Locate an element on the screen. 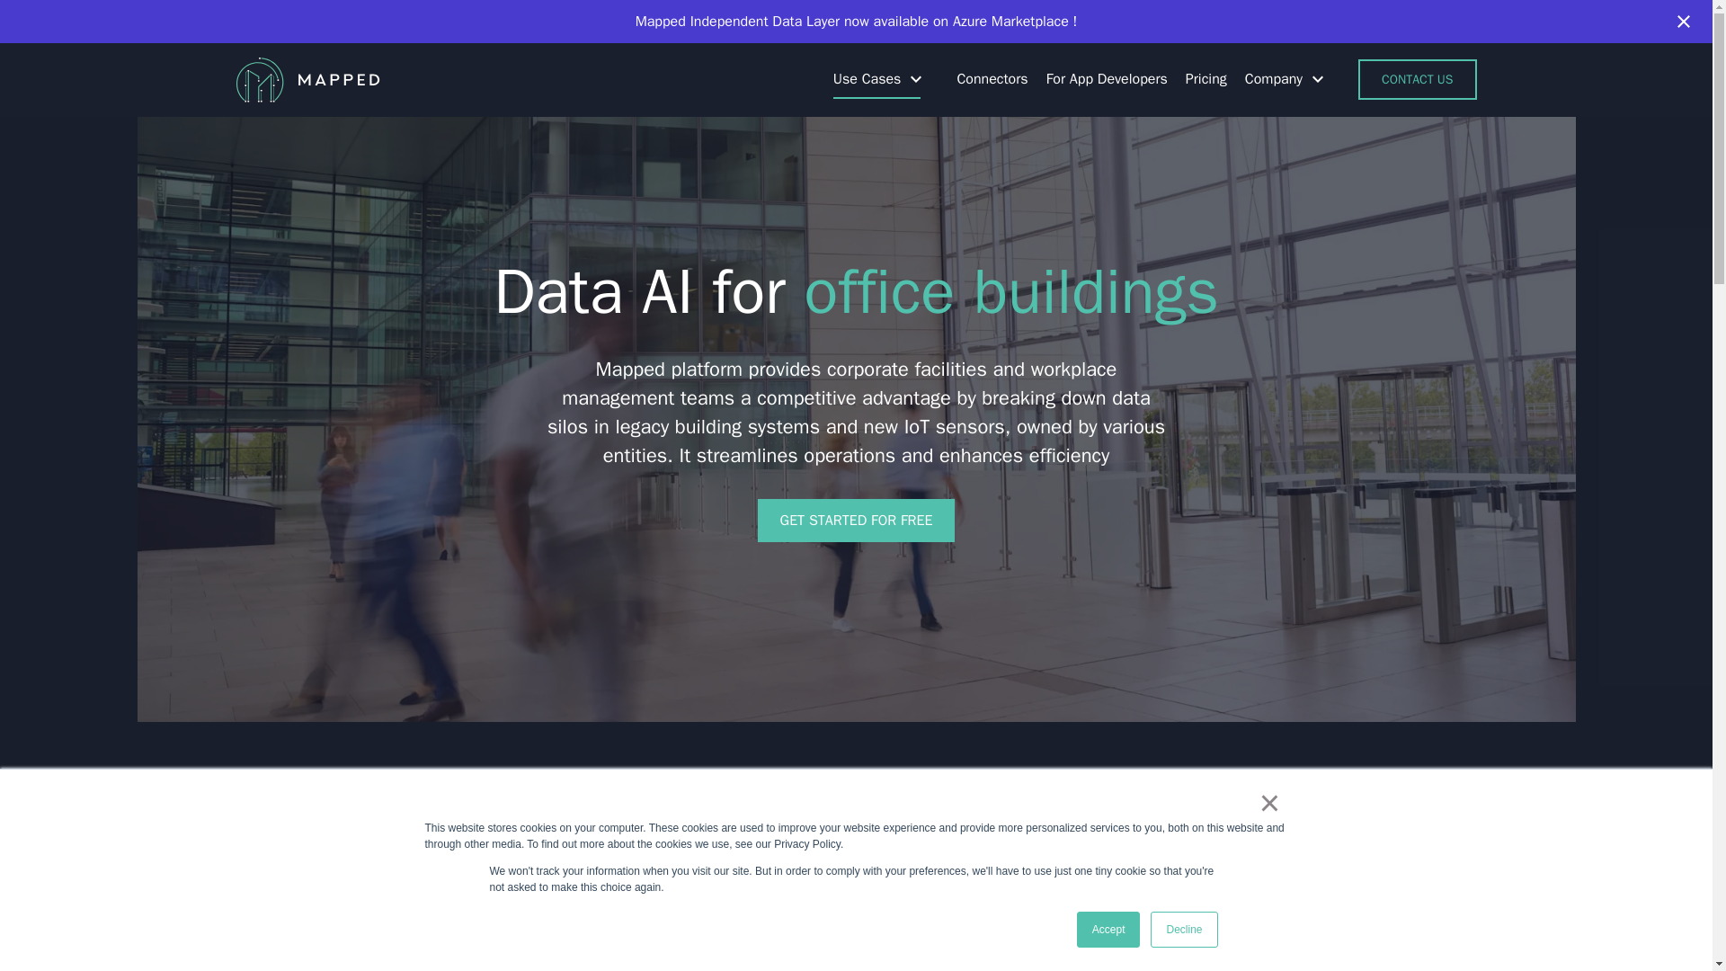  Connectors is located at coordinates (983, 79).